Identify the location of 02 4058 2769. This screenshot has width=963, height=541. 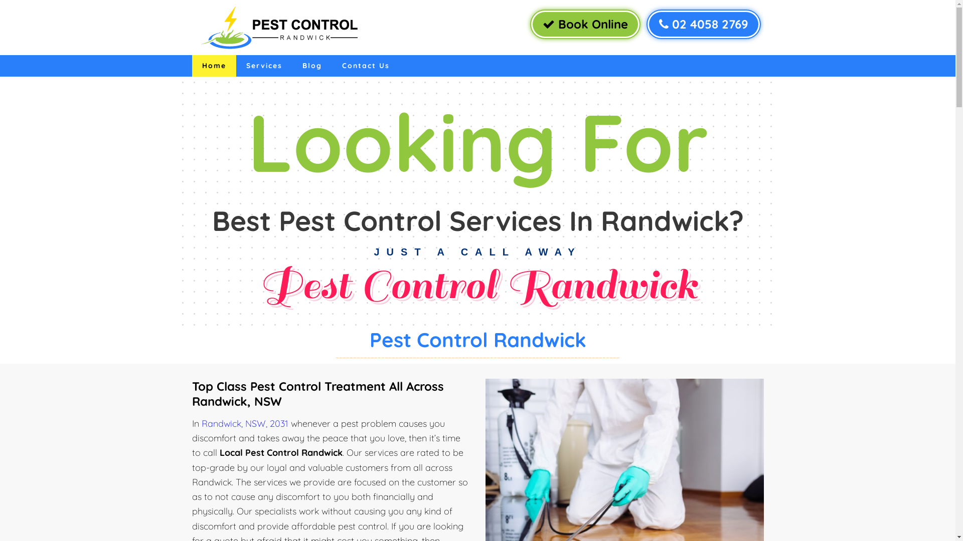
(703, 24).